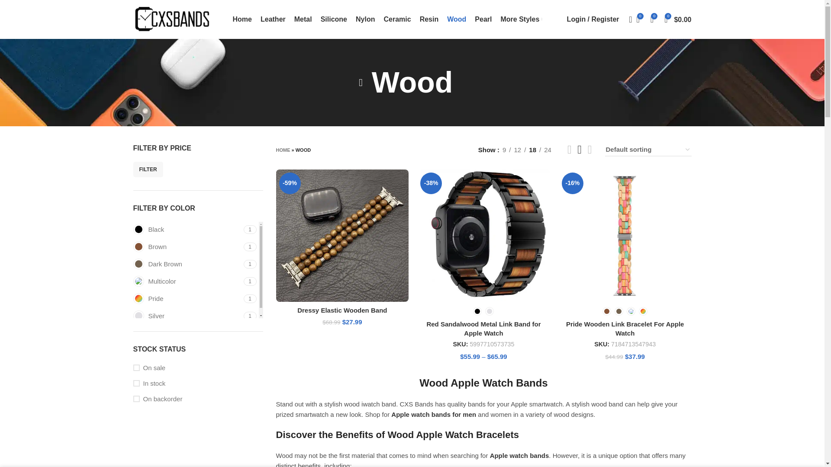 The image size is (831, 467). I want to click on Ceramic, so click(429, 19).